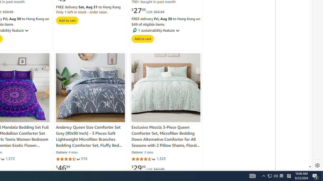  Describe the element at coordinates (63, 168) in the screenshot. I see `$46.99` at that location.